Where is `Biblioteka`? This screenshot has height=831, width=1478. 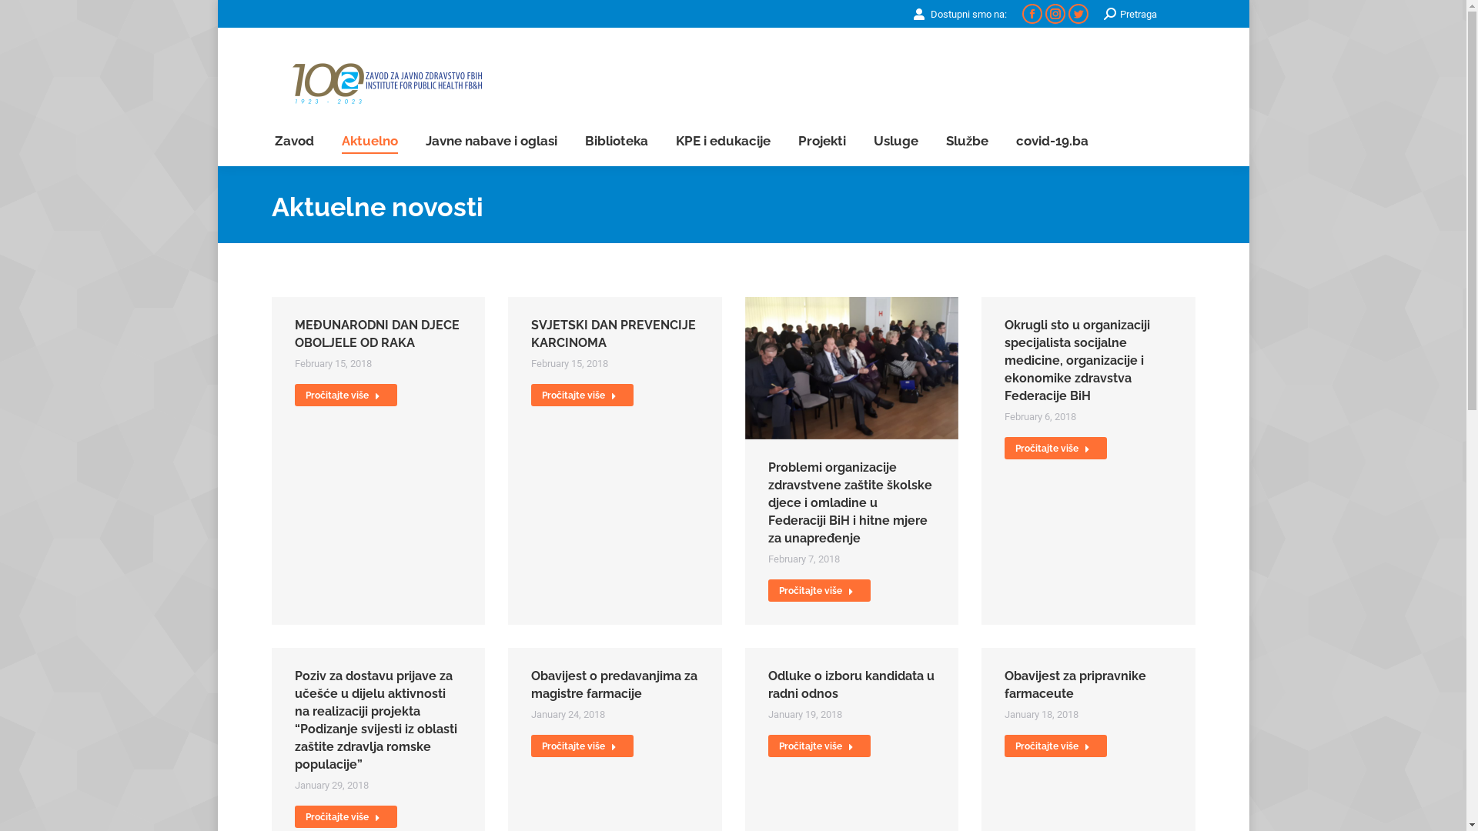 Biblioteka is located at coordinates (617, 142).